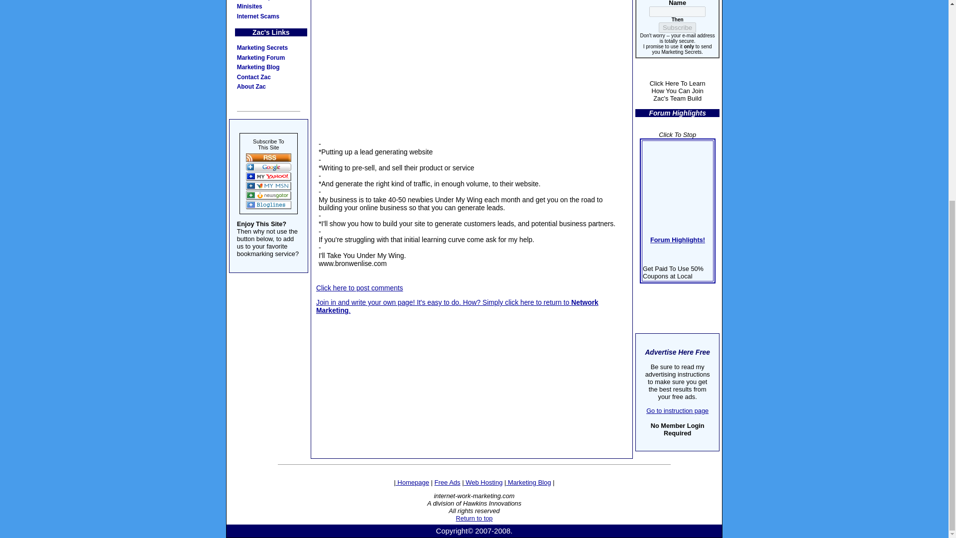 Image resolution: width=956 pixels, height=538 pixels. Describe the element at coordinates (671, 370) in the screenshot. I see `read more...` at that location.